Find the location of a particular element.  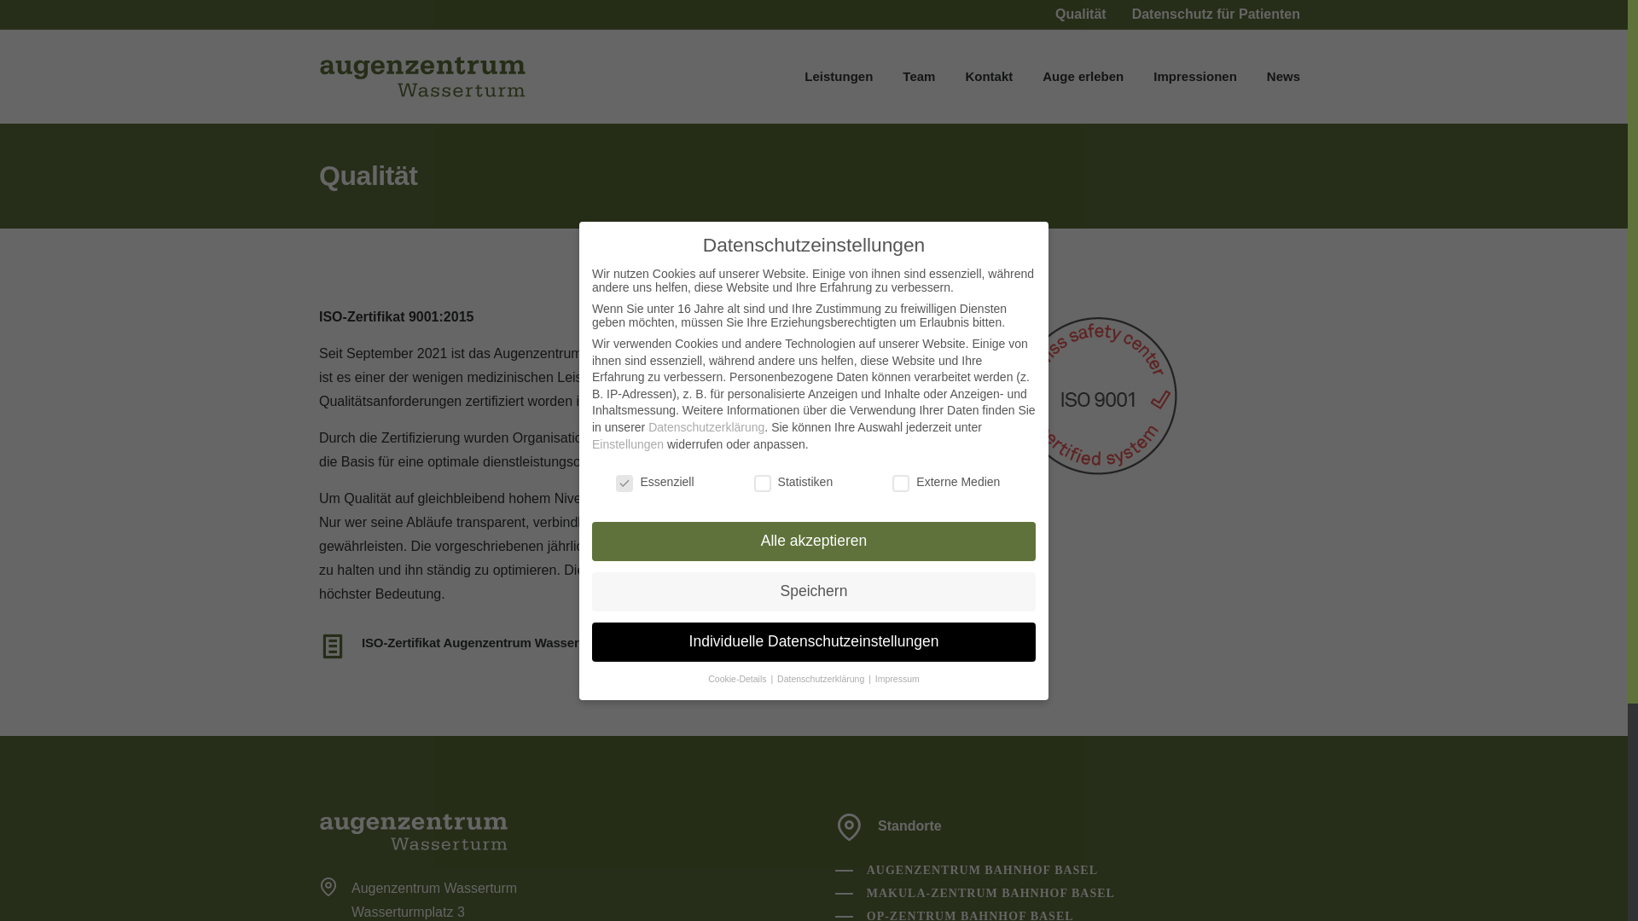

SSC_ISO9001 is located at coordinates (1099, 396).